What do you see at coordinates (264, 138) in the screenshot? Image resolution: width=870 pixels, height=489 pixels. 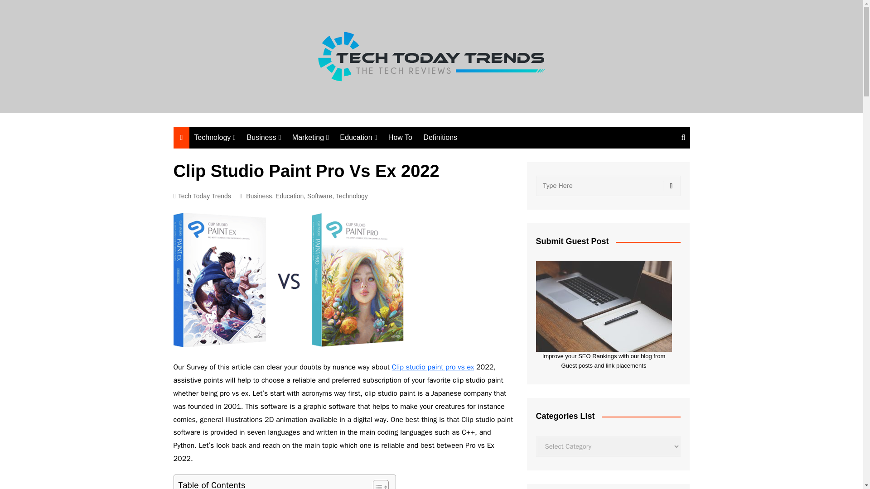 I see `Business` at bounding box center [264, 138].